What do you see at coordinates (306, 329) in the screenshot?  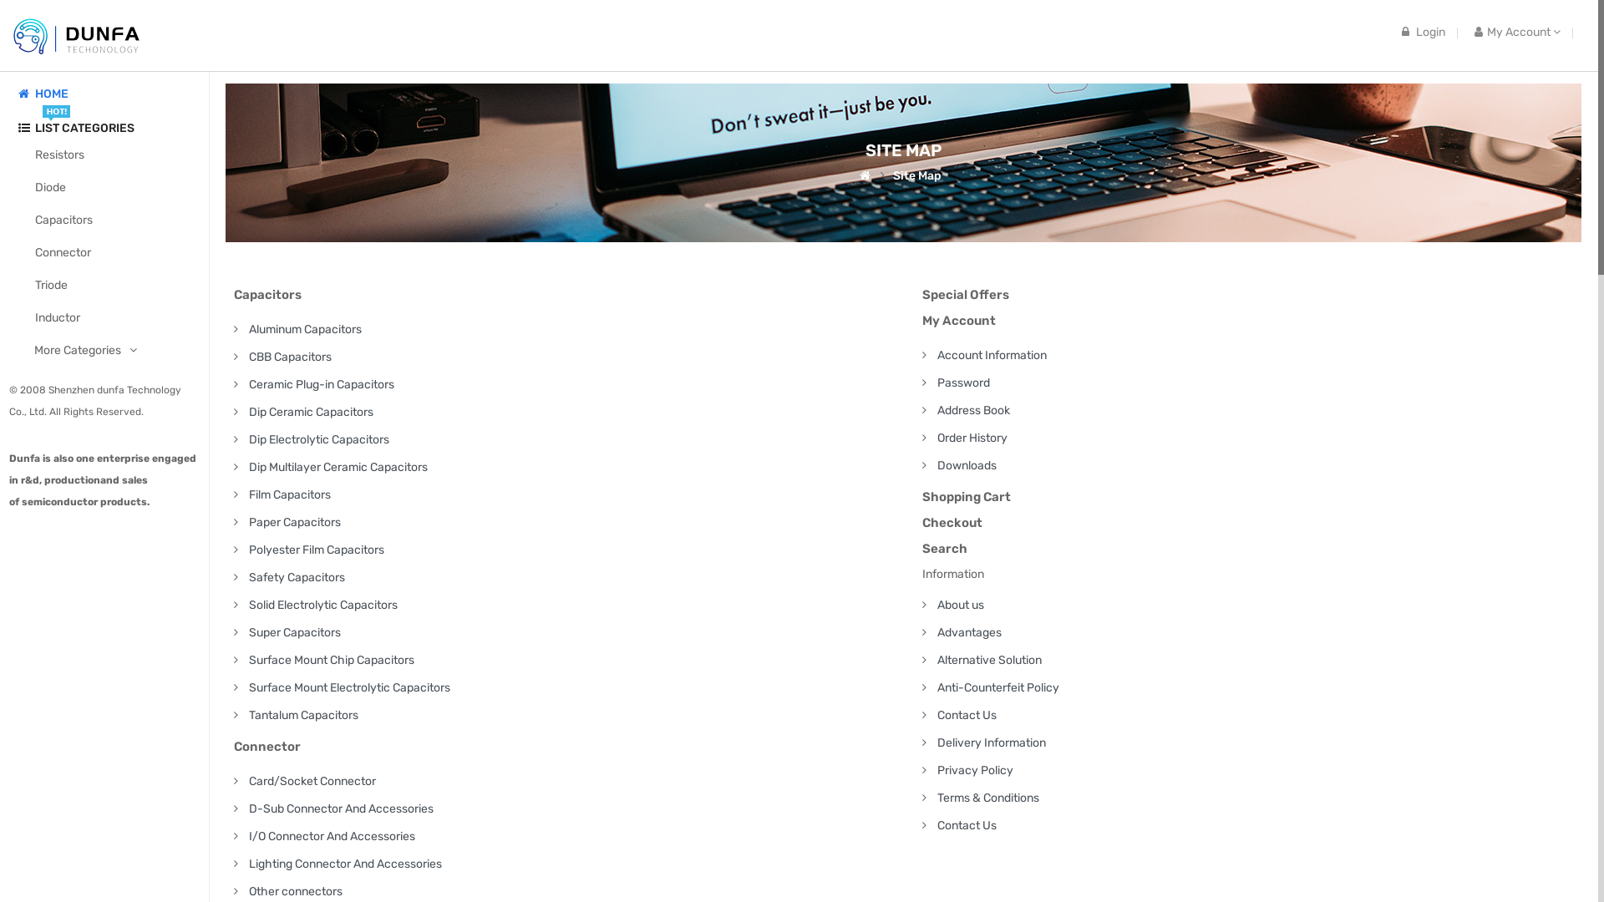 I see `Aluminum Capacitors` at bounding box center [306, 329].